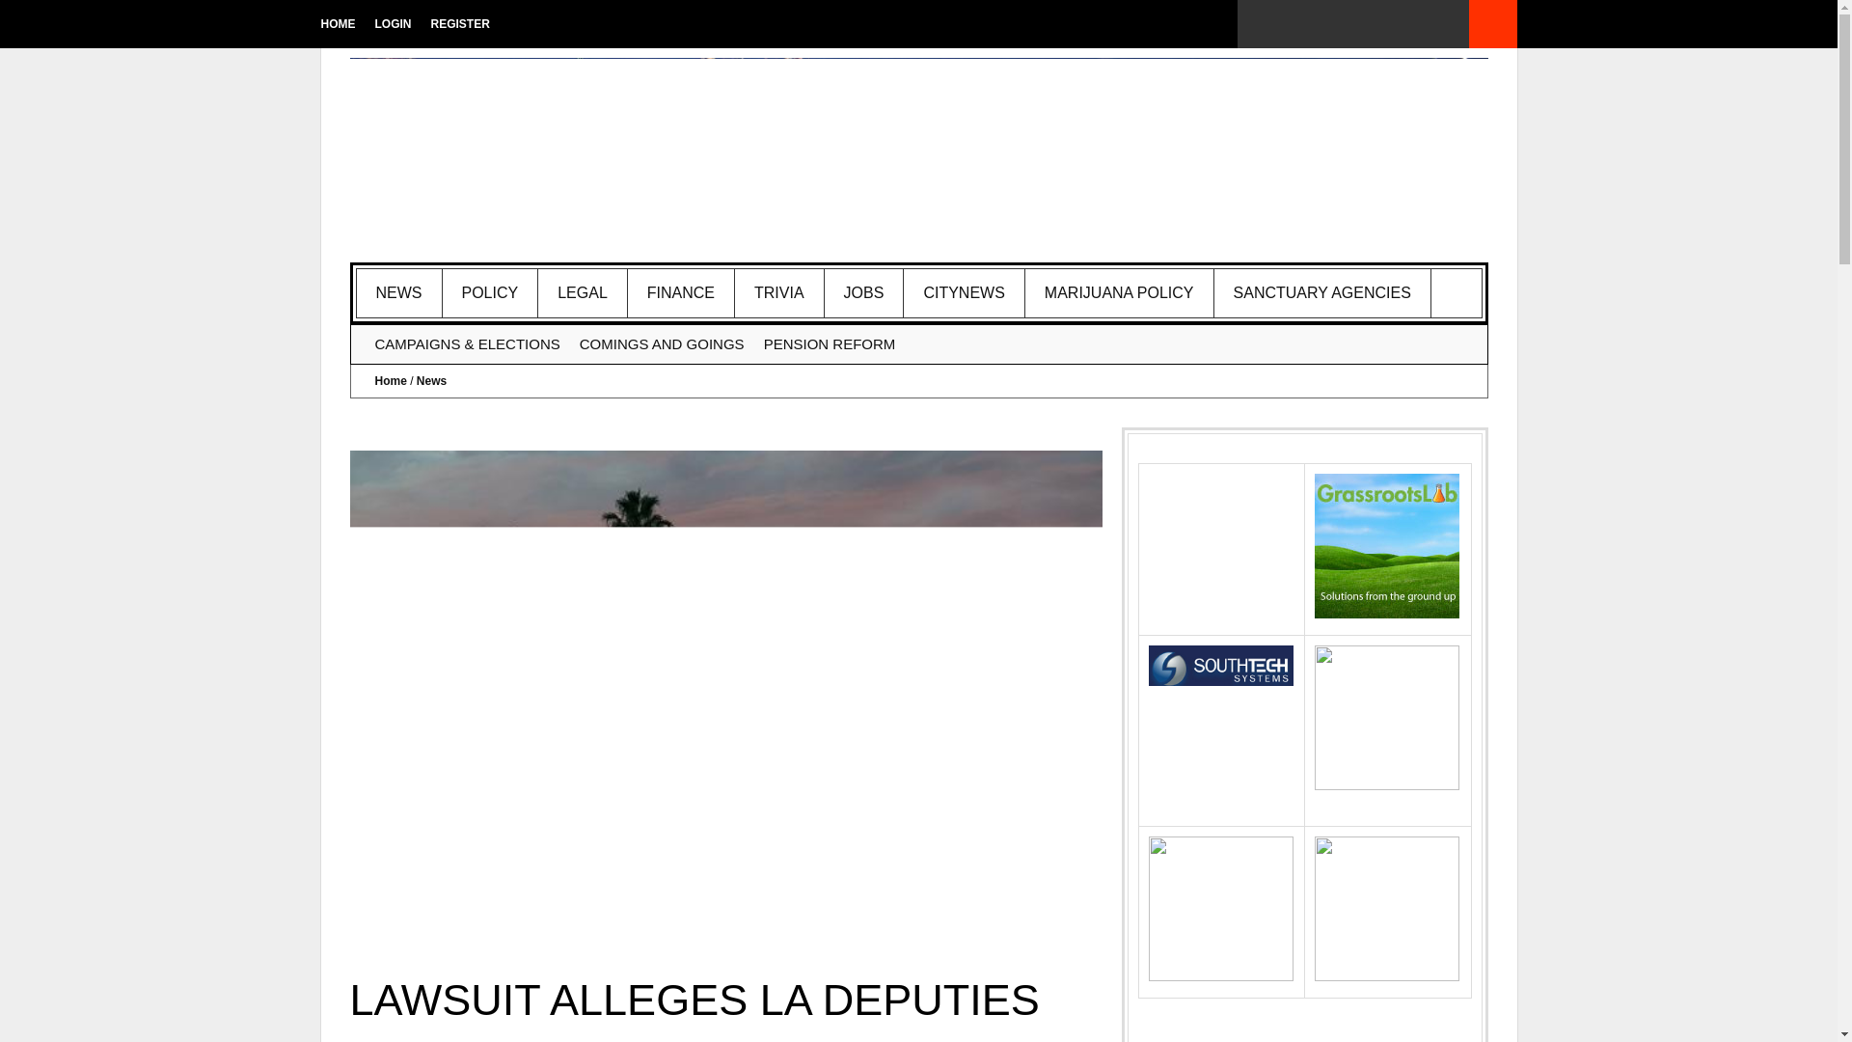  What do you see at coordinates (338, 23) in the screenshot?
I see `HOME` at bounding box center [338, 23].